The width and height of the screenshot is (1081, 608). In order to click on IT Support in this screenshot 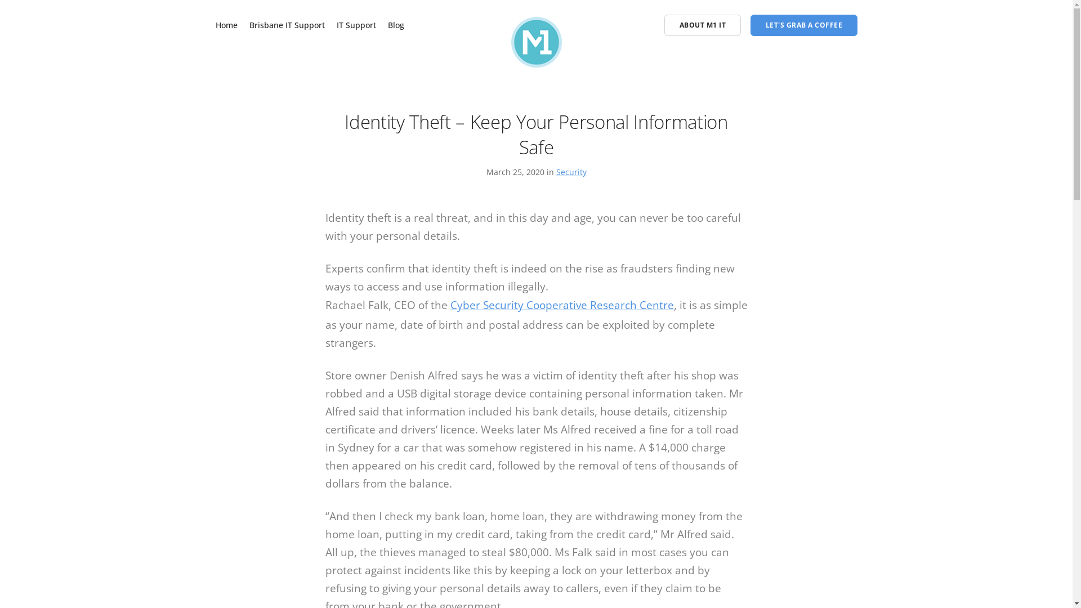, I will do `click(356, 25)`.